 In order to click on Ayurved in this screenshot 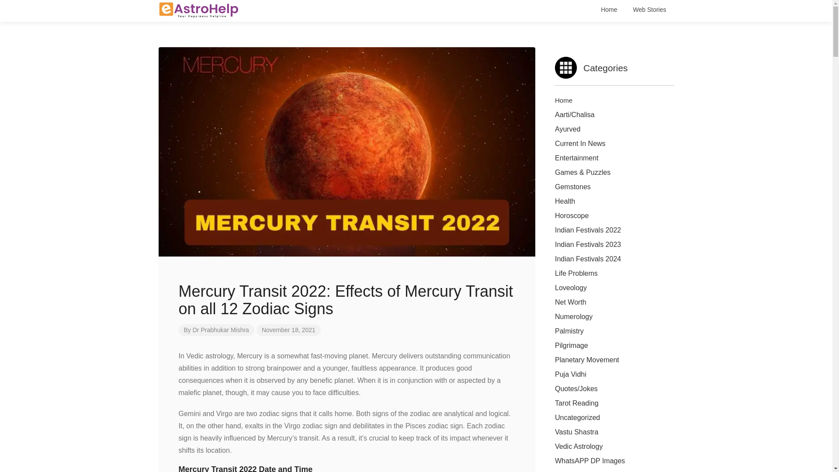, I will do `click(567, 129)`.